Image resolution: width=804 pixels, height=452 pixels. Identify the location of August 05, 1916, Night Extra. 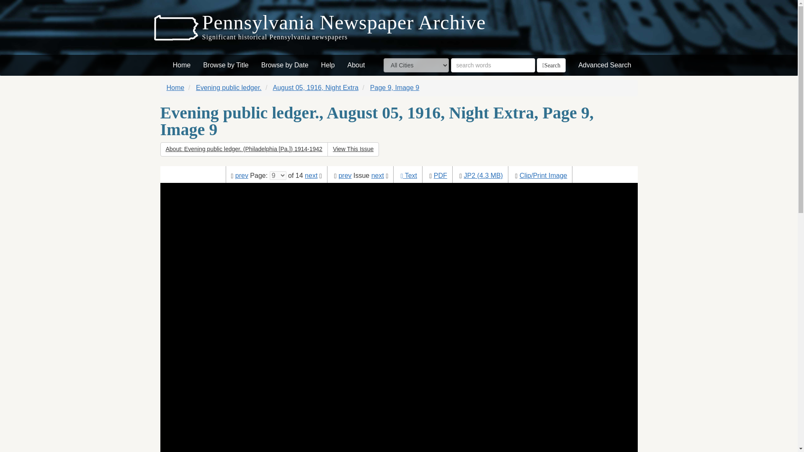
(315, 87).